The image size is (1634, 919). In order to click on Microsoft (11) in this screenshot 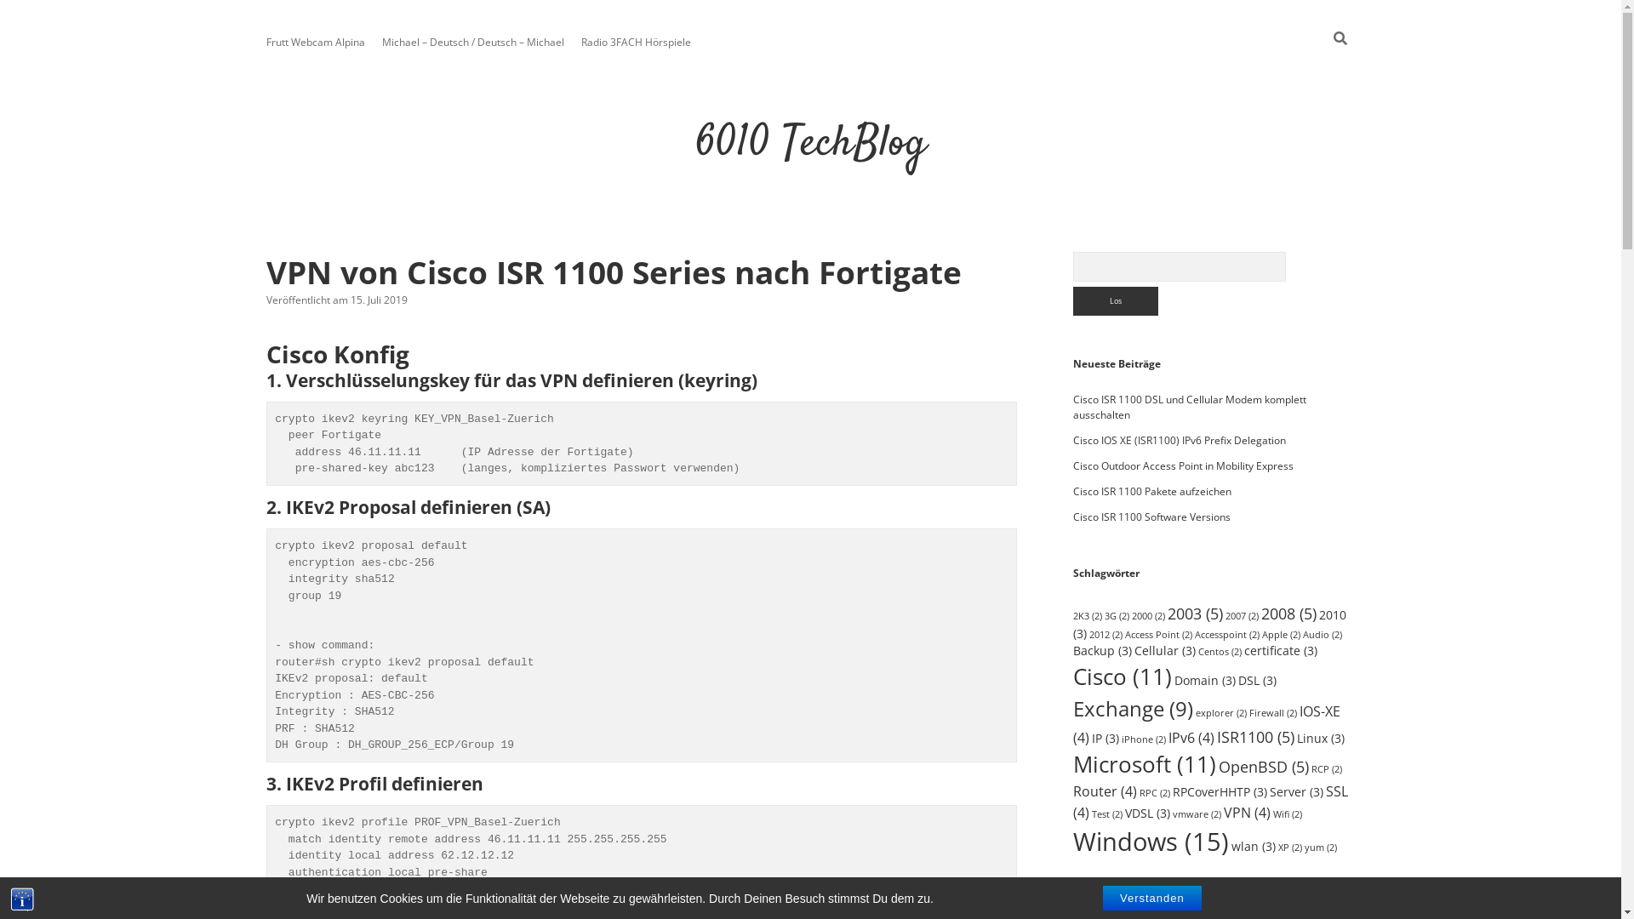, I will do `click(1145, 764)`.